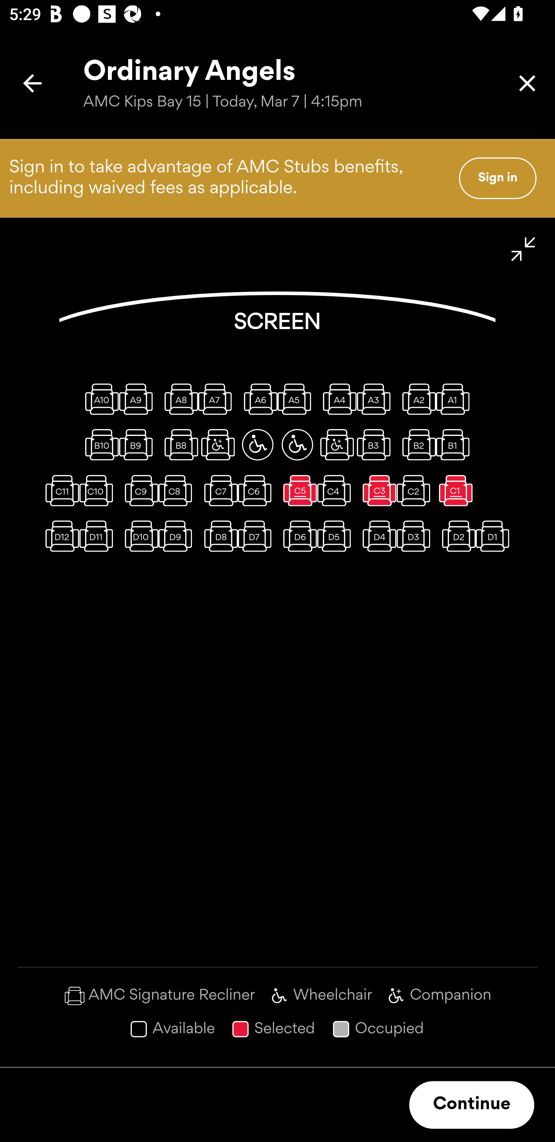 The height and width of the screenshot is (1142, 555). I want to click on D5, Regular seat, available, so click(337, 536).